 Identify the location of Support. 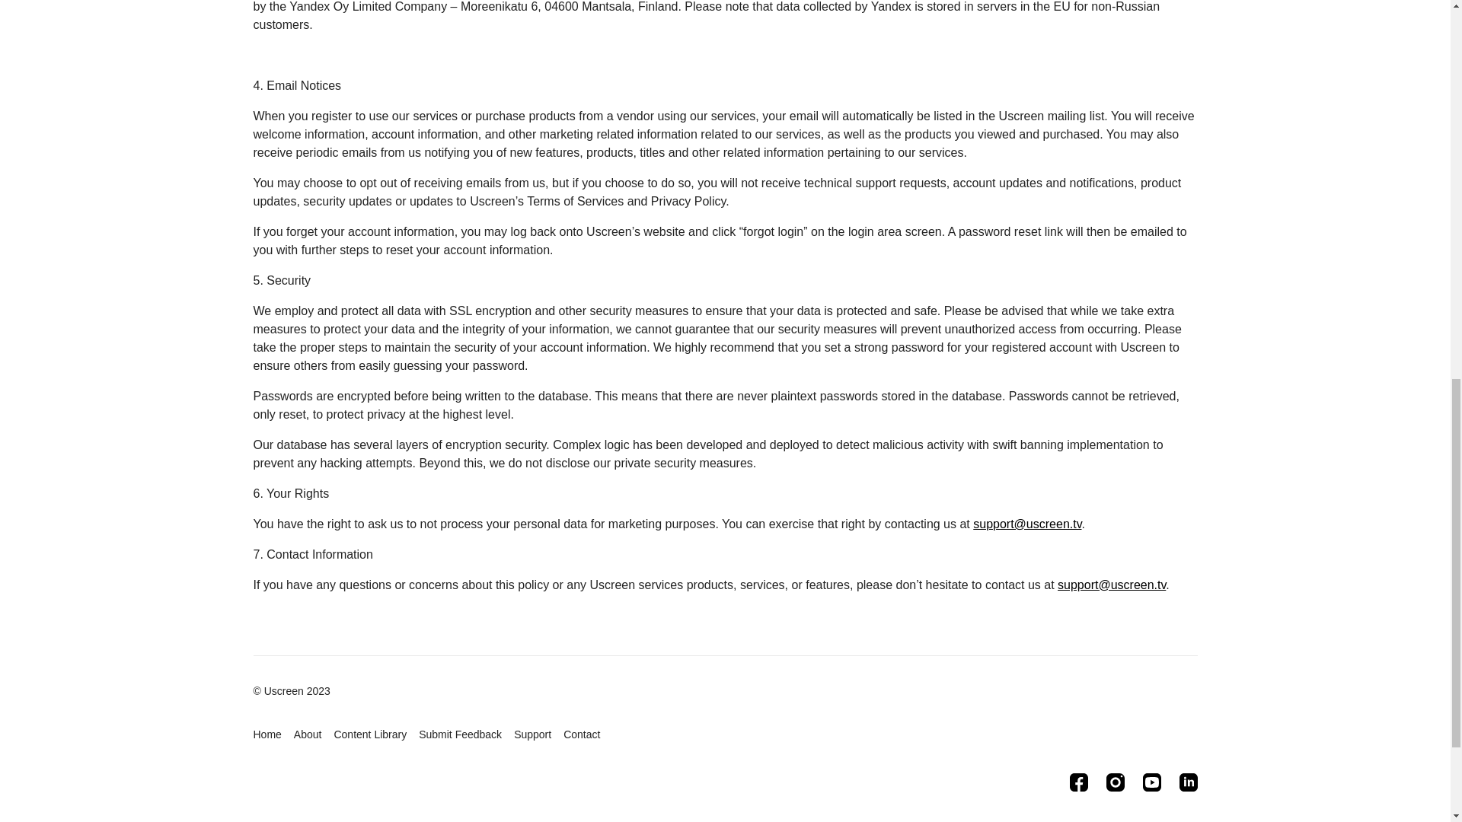
(532, 734).